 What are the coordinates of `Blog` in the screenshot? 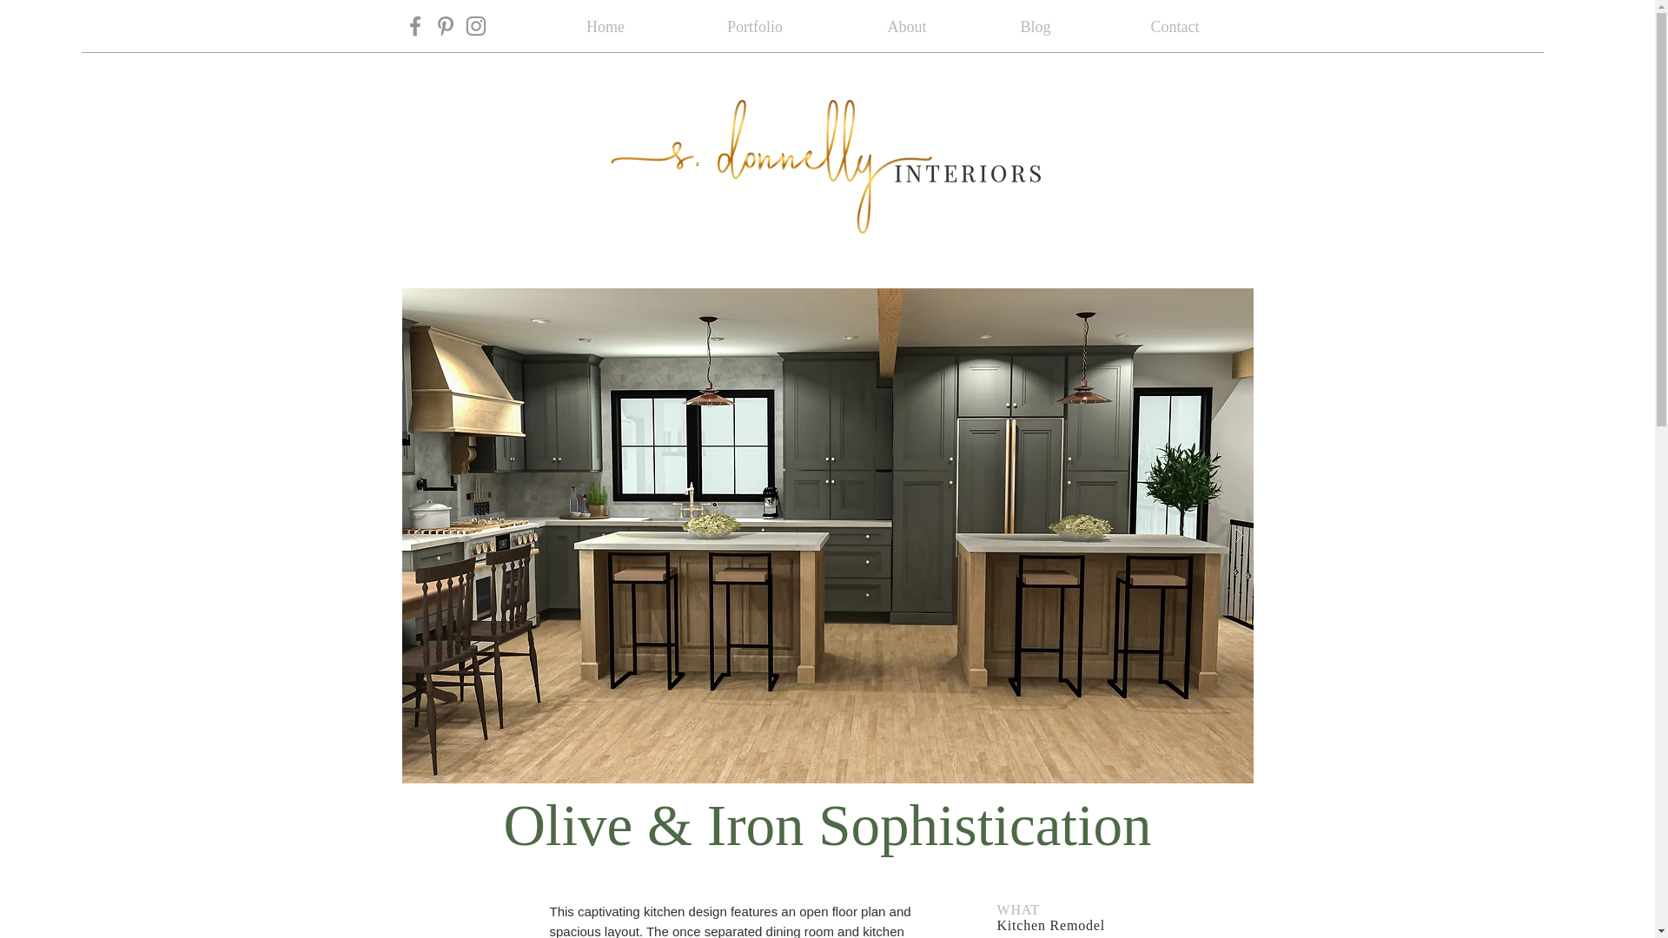 It's located at (1036, 27).